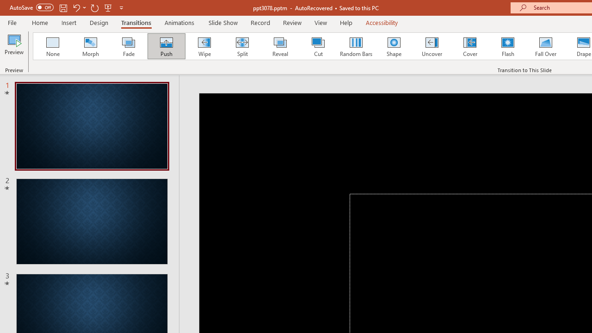 The height and width of the screenshot is (333, 592). Describe the element at coordinates (128, 46) in the screenshot. I see `Fade` at that location.